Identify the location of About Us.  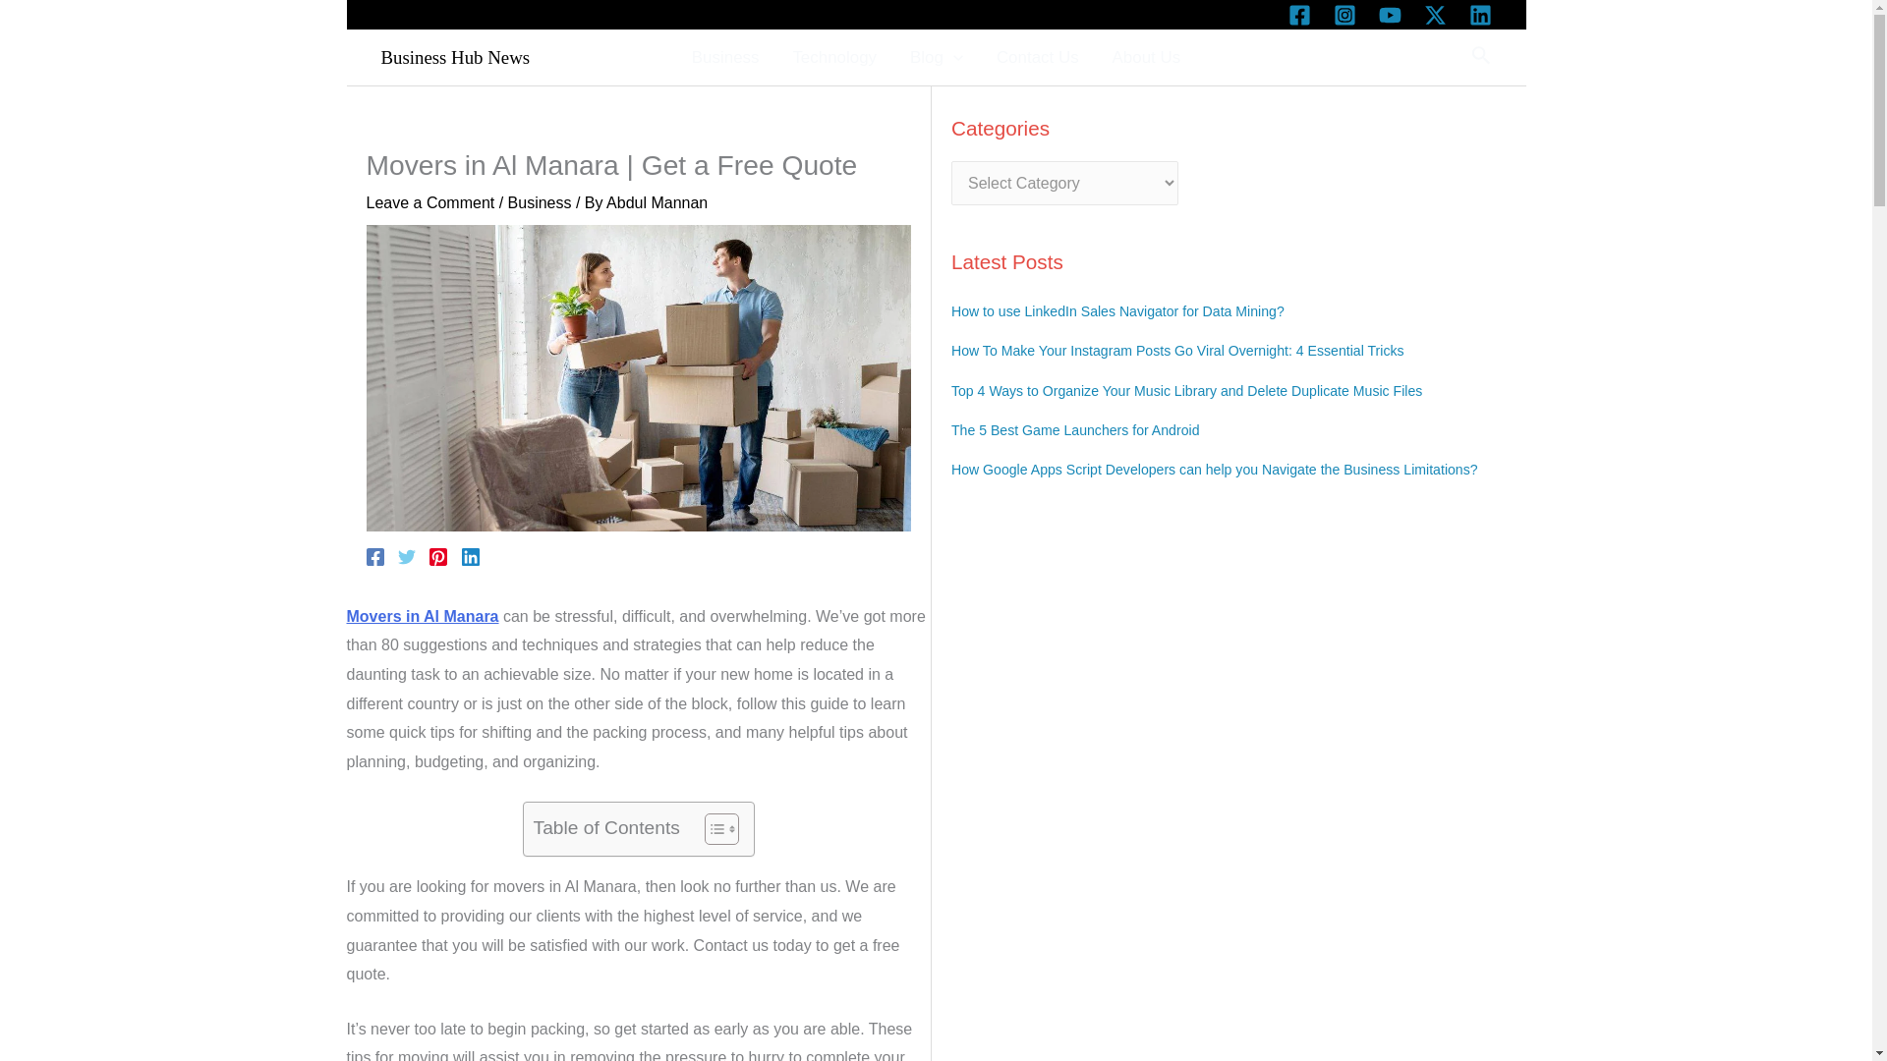
(1147, 57).